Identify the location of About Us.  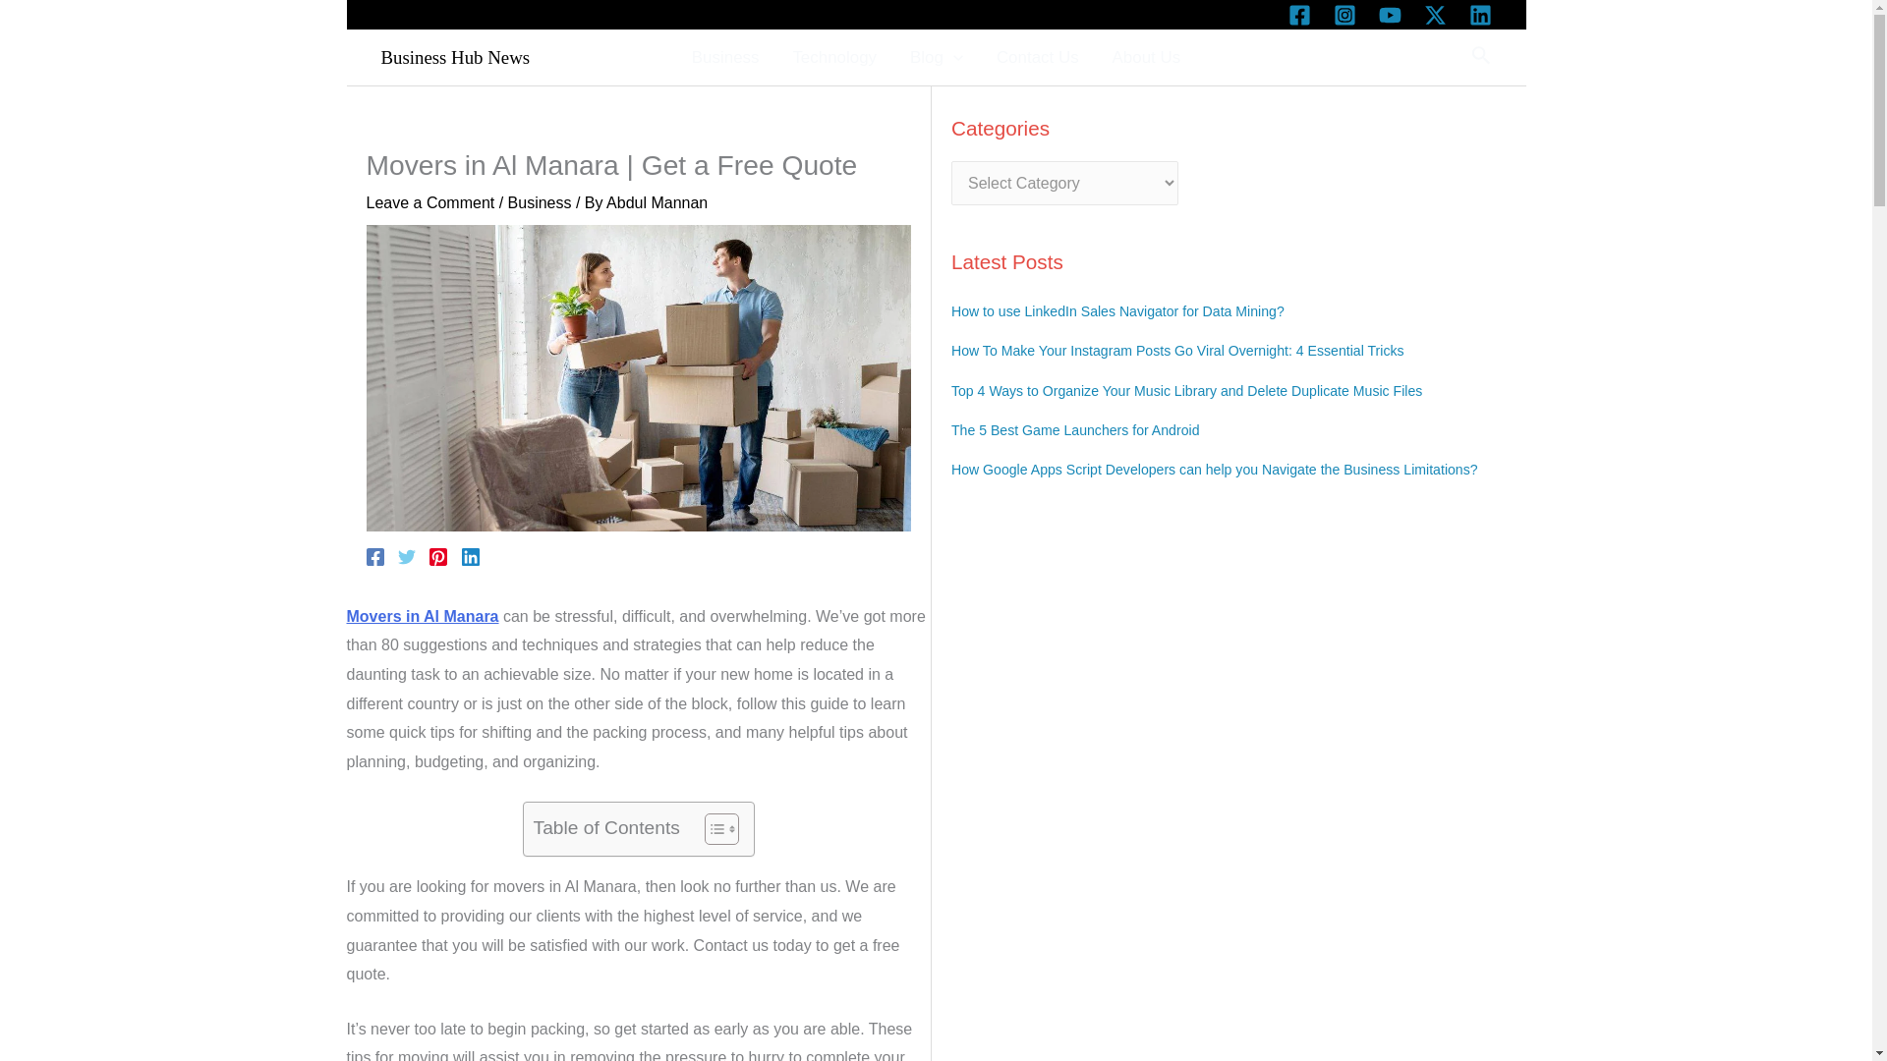
(1147, 57).